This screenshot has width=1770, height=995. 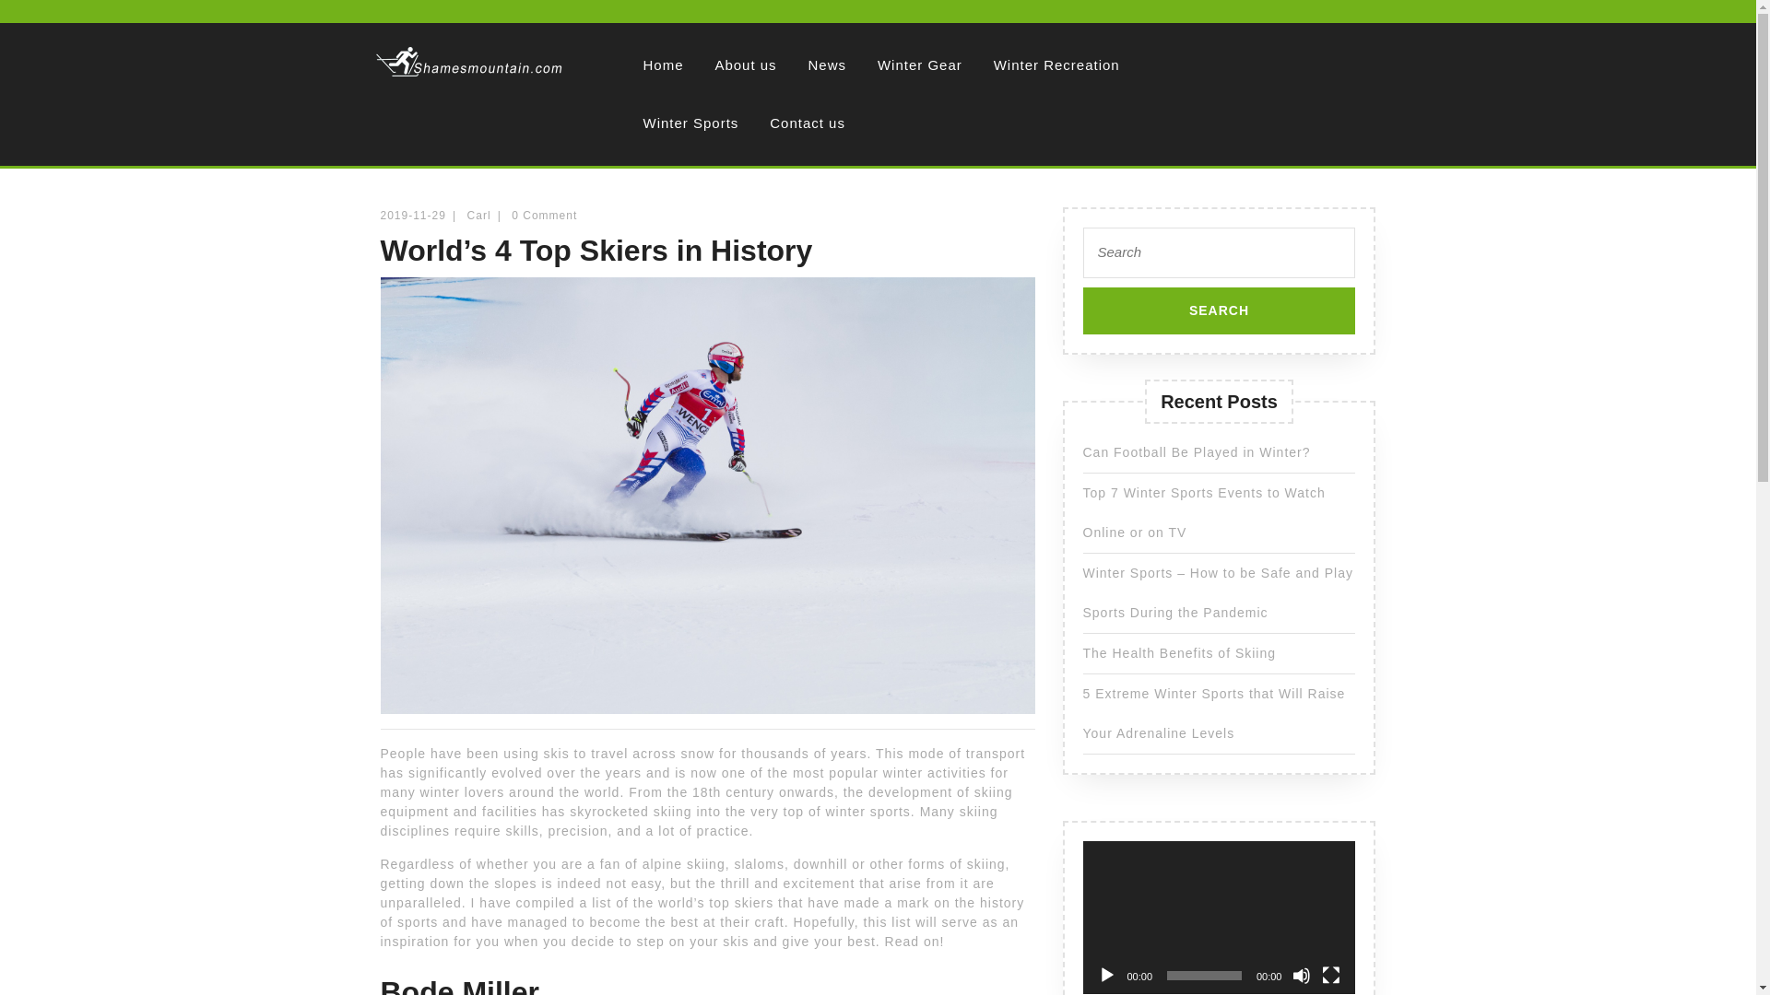 I want to click on News, so click(x=828, y=64).